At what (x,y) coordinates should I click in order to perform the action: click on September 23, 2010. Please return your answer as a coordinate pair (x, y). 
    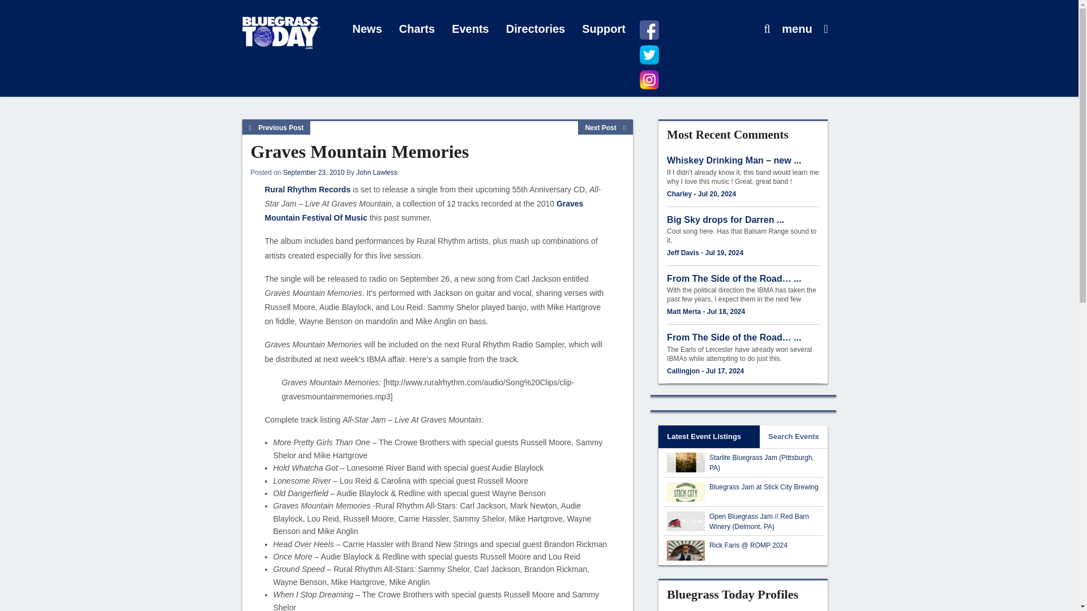
    Looking at the image, I should click on (314, 173).